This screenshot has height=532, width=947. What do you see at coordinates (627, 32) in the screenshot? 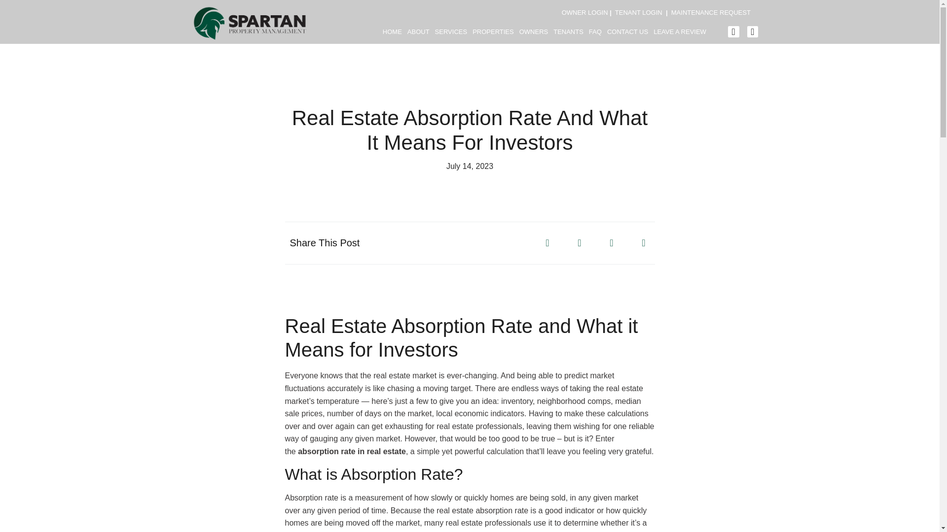
I see `CONTACT US` at bounding box center [627, 32].